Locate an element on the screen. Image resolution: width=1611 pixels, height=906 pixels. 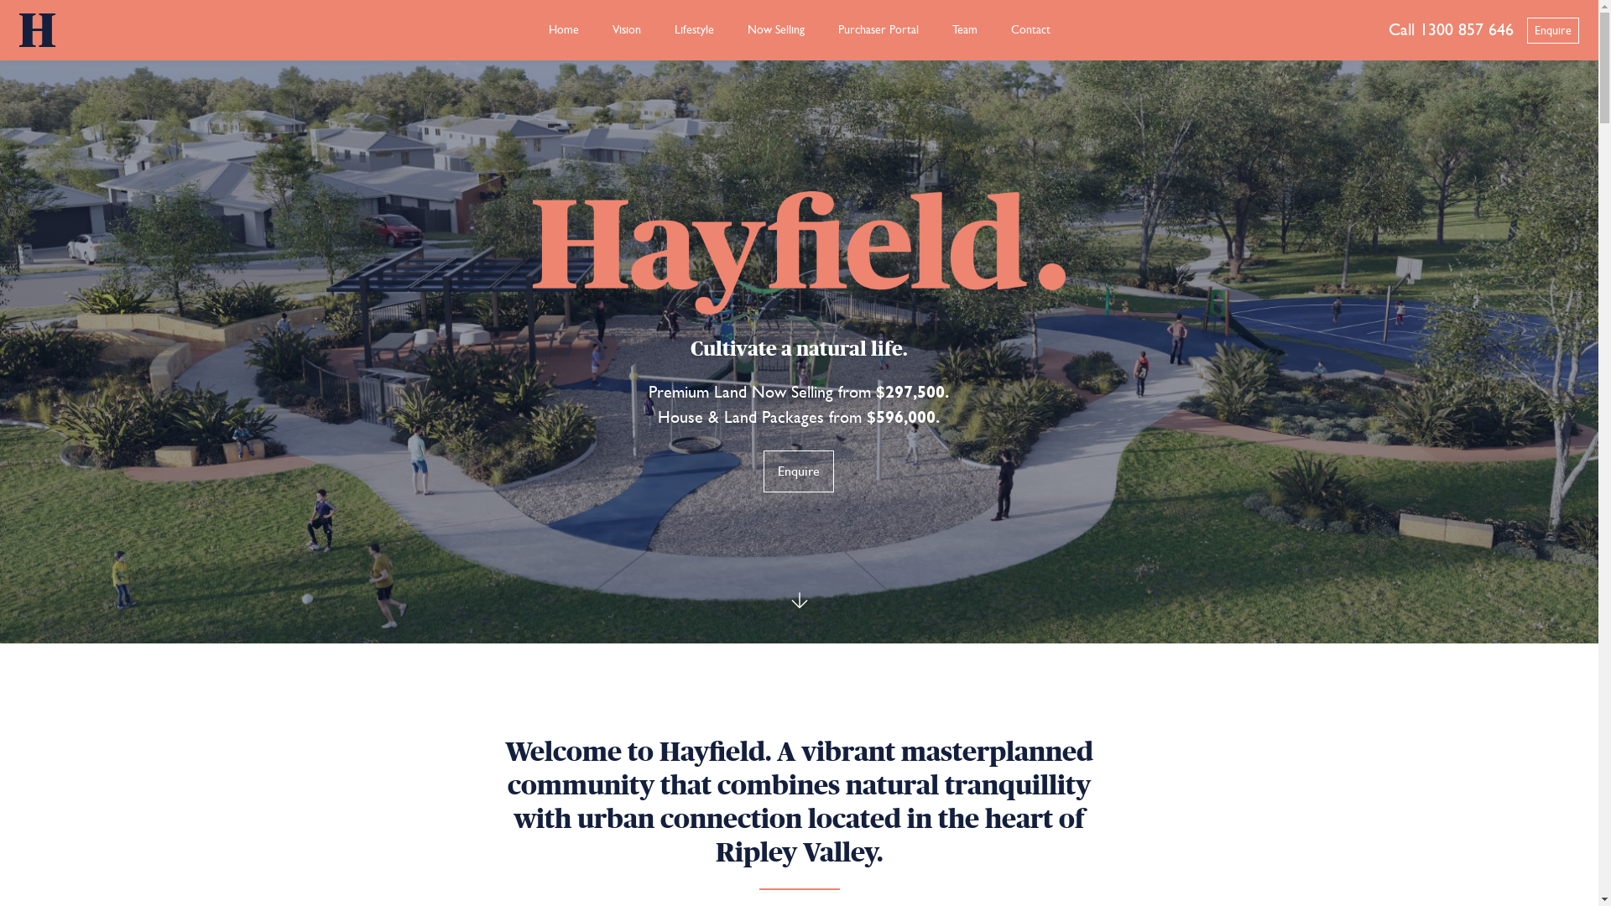
Vision is located at coordinates (627, 30).